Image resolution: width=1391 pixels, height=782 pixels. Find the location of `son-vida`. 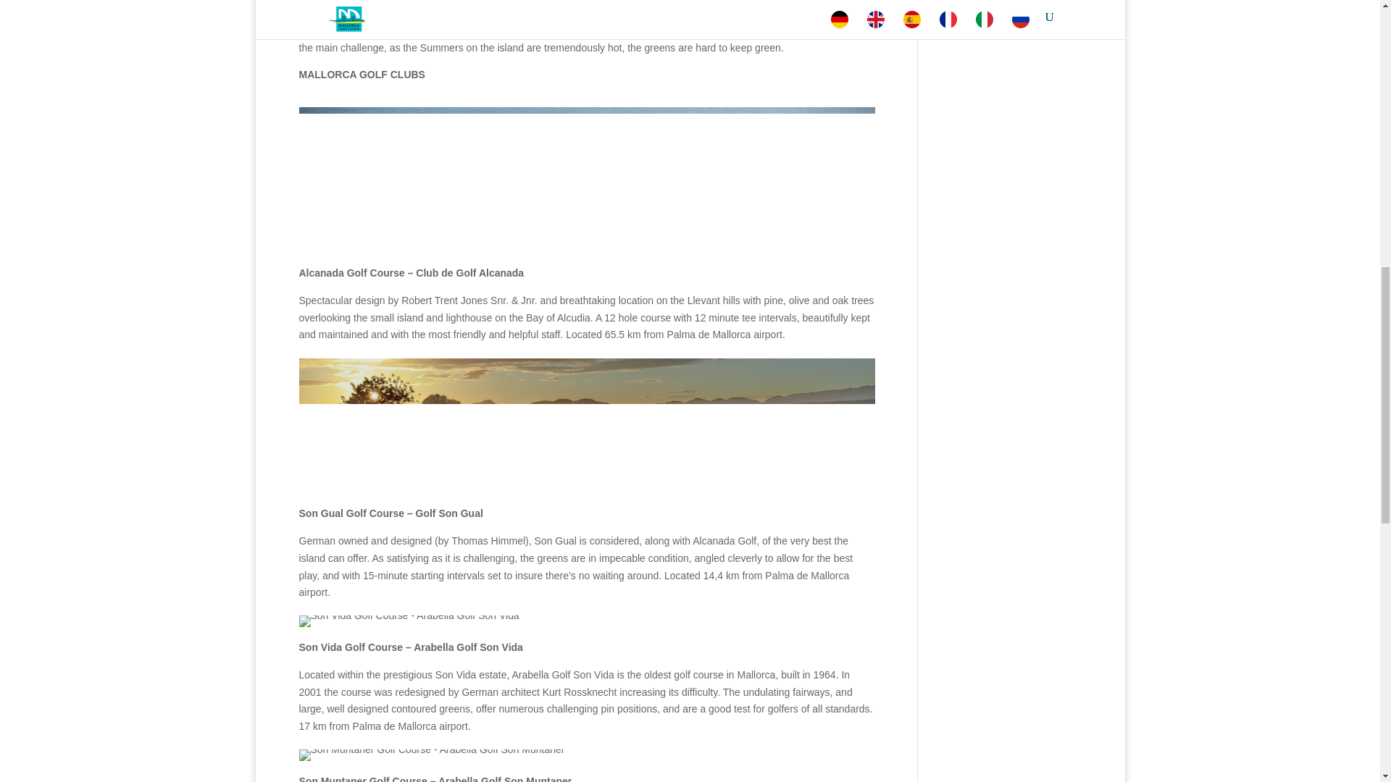

son-vida is located at coordinates (409, 621).